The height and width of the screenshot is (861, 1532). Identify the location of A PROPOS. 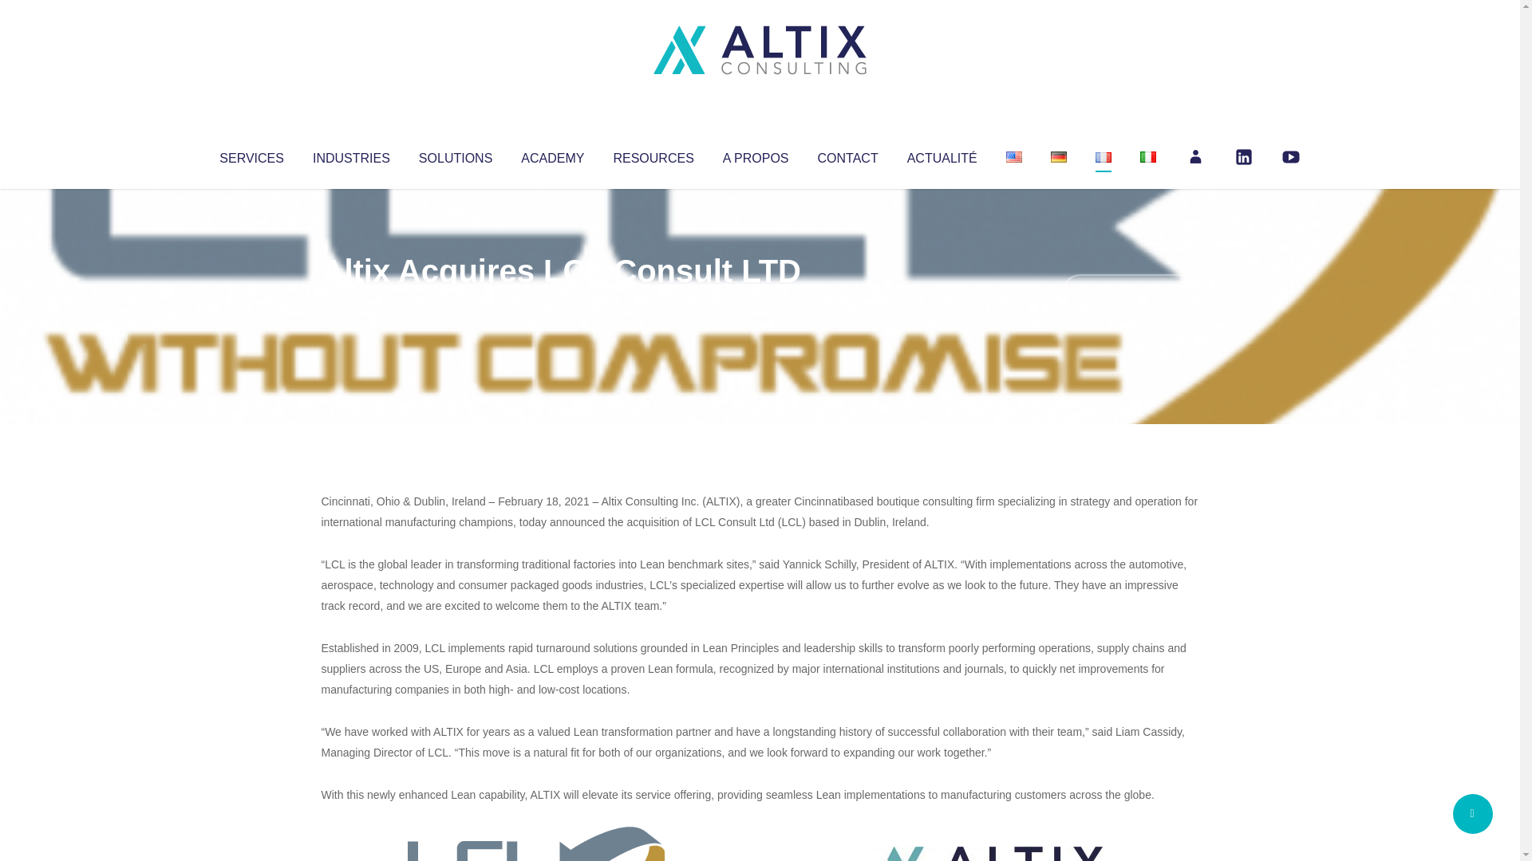
(756, 155).